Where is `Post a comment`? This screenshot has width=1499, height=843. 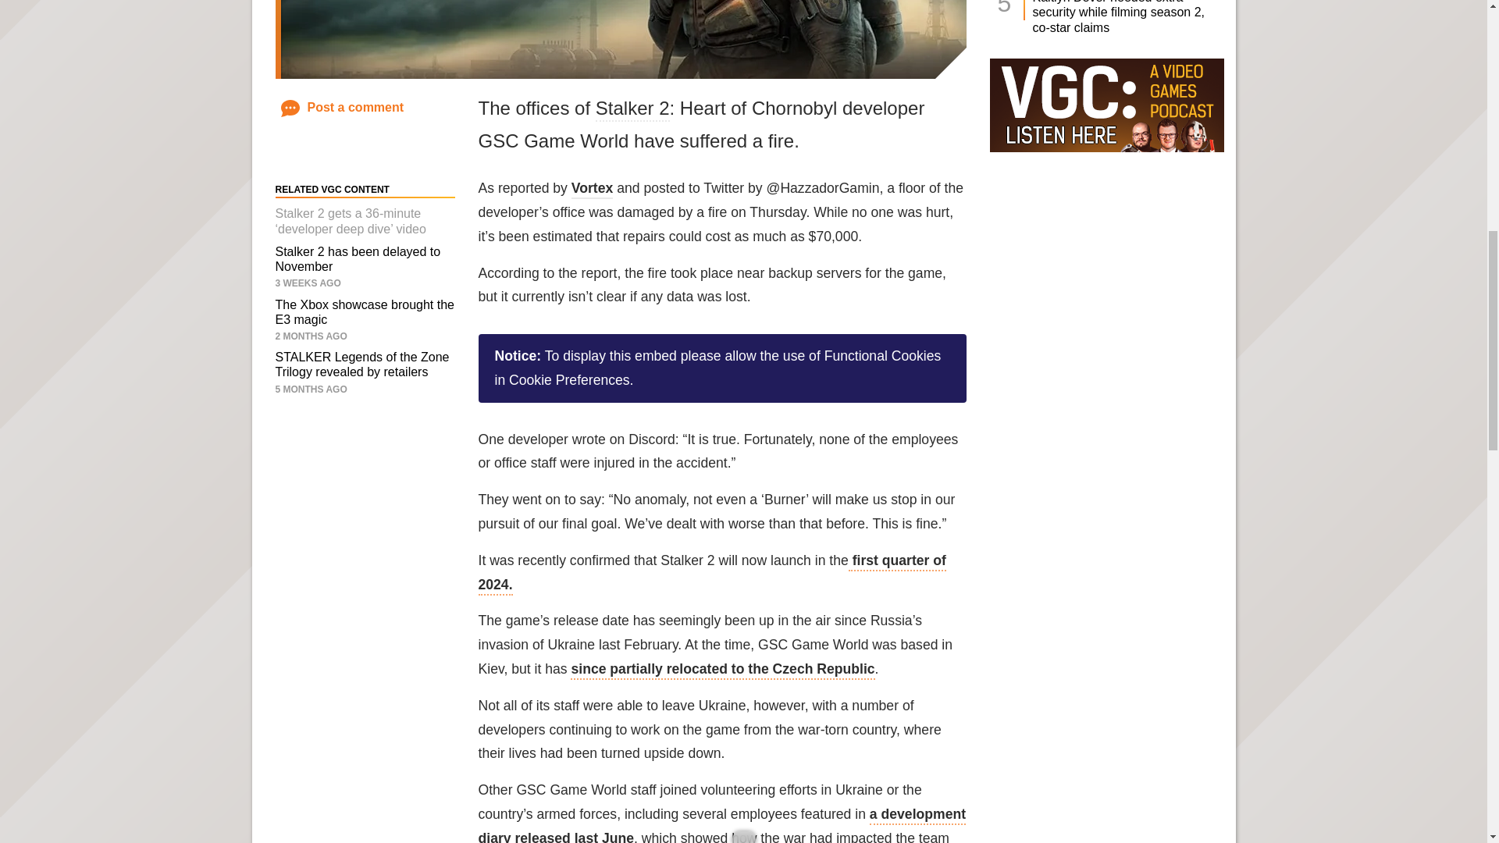
Post a comment is located at coordinates (343, 106).